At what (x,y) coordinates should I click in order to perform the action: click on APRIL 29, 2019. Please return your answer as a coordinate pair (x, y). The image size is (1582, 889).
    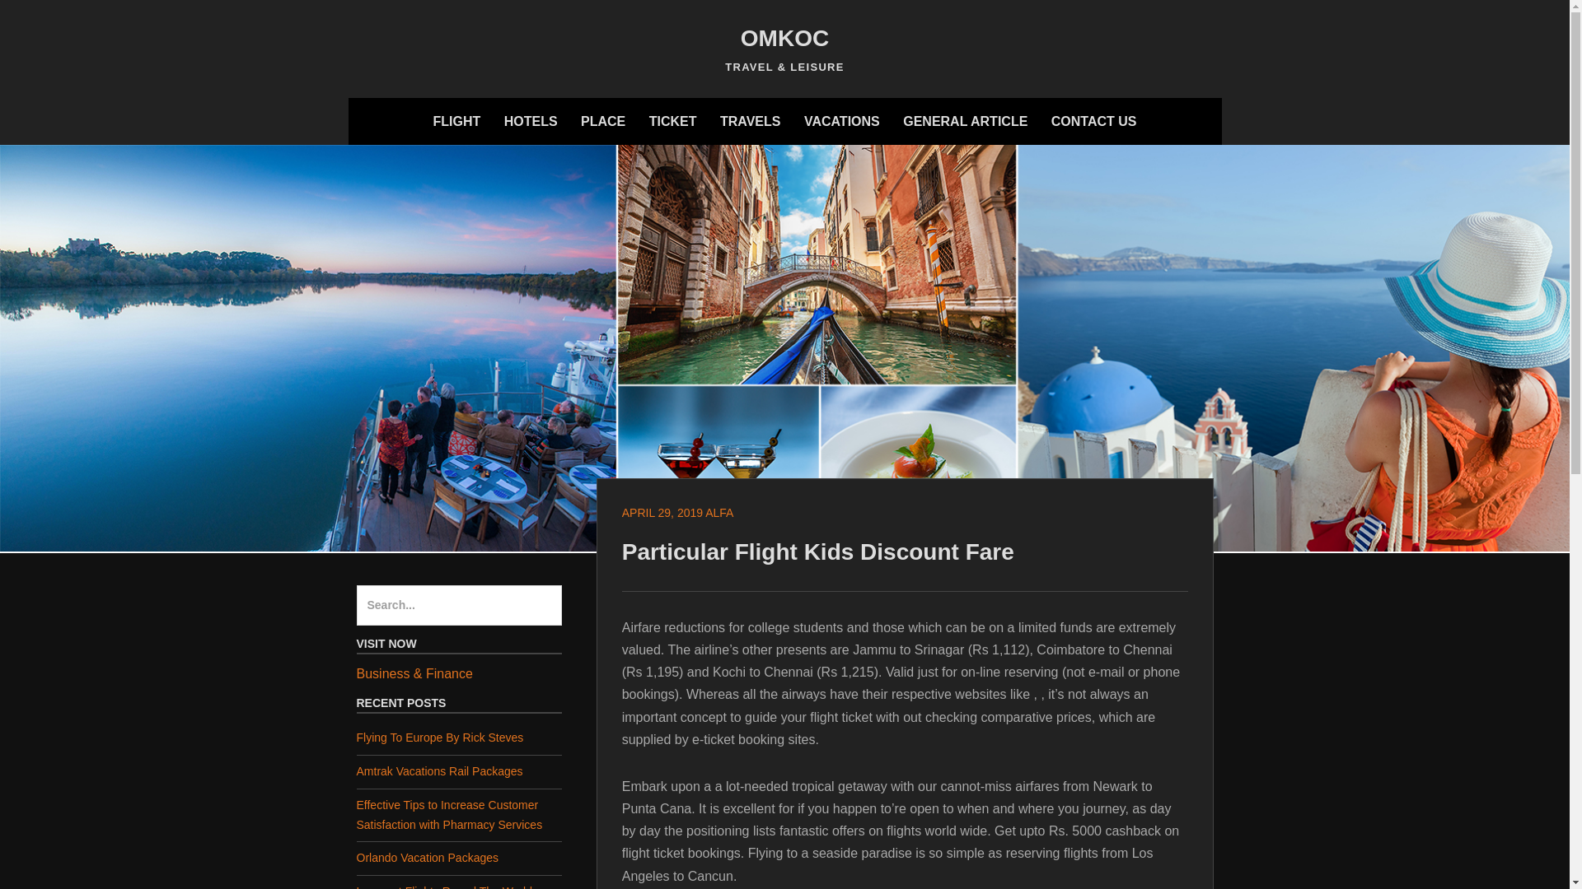
    Looking at the image, I should click on (662, 512).